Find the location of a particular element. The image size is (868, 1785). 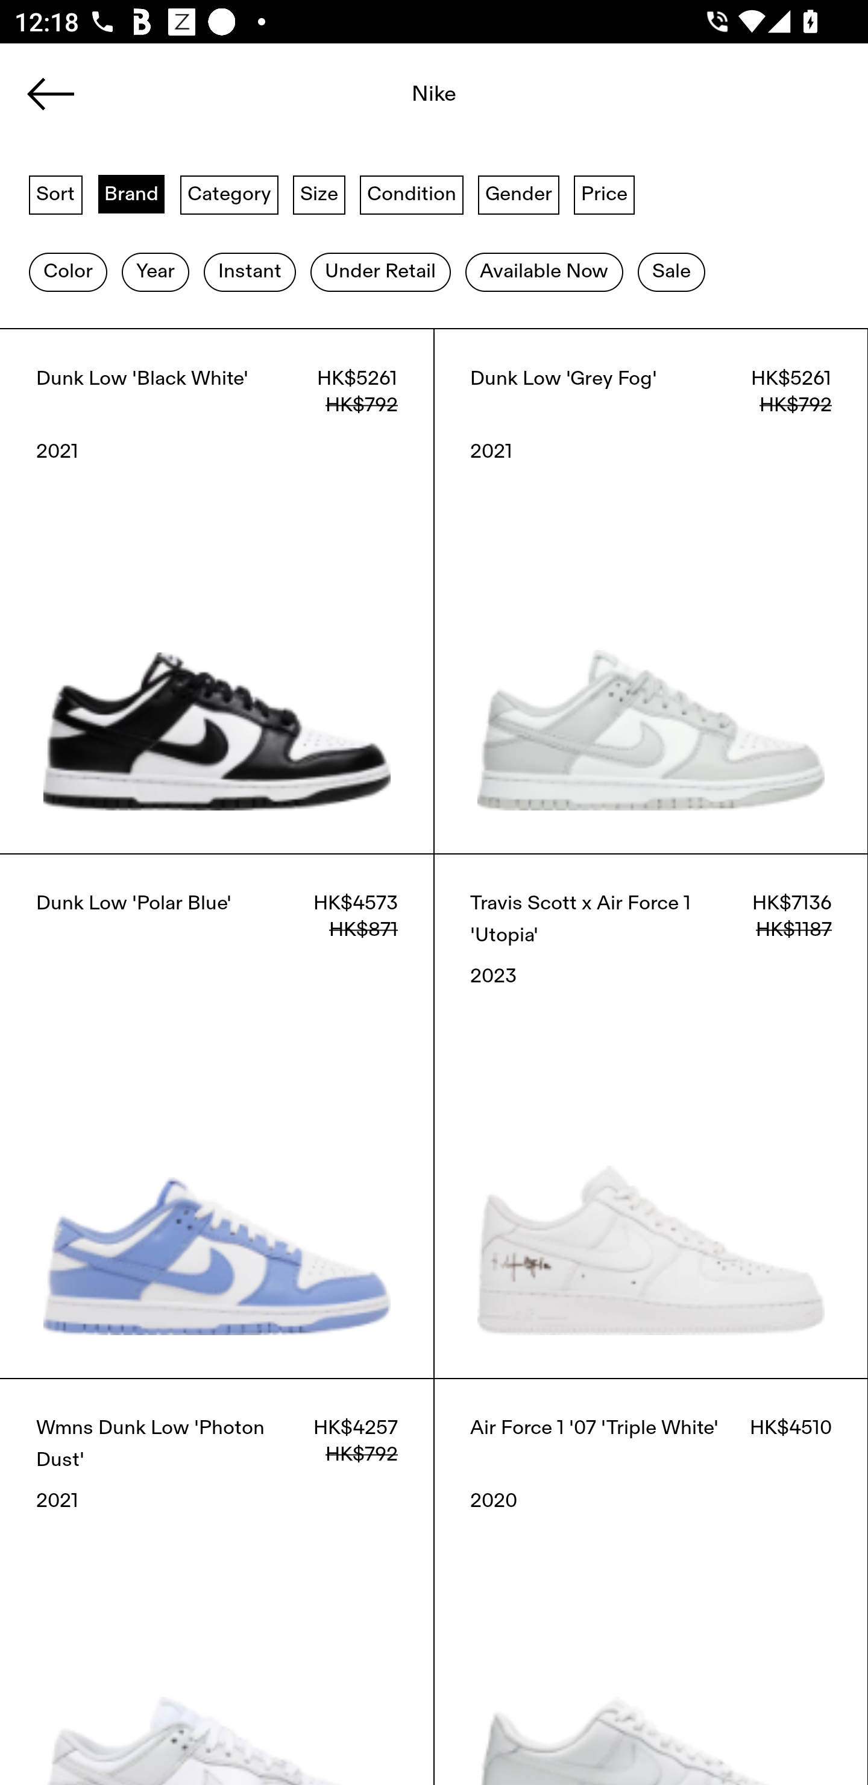

Year is located at coordinates (155, 272).